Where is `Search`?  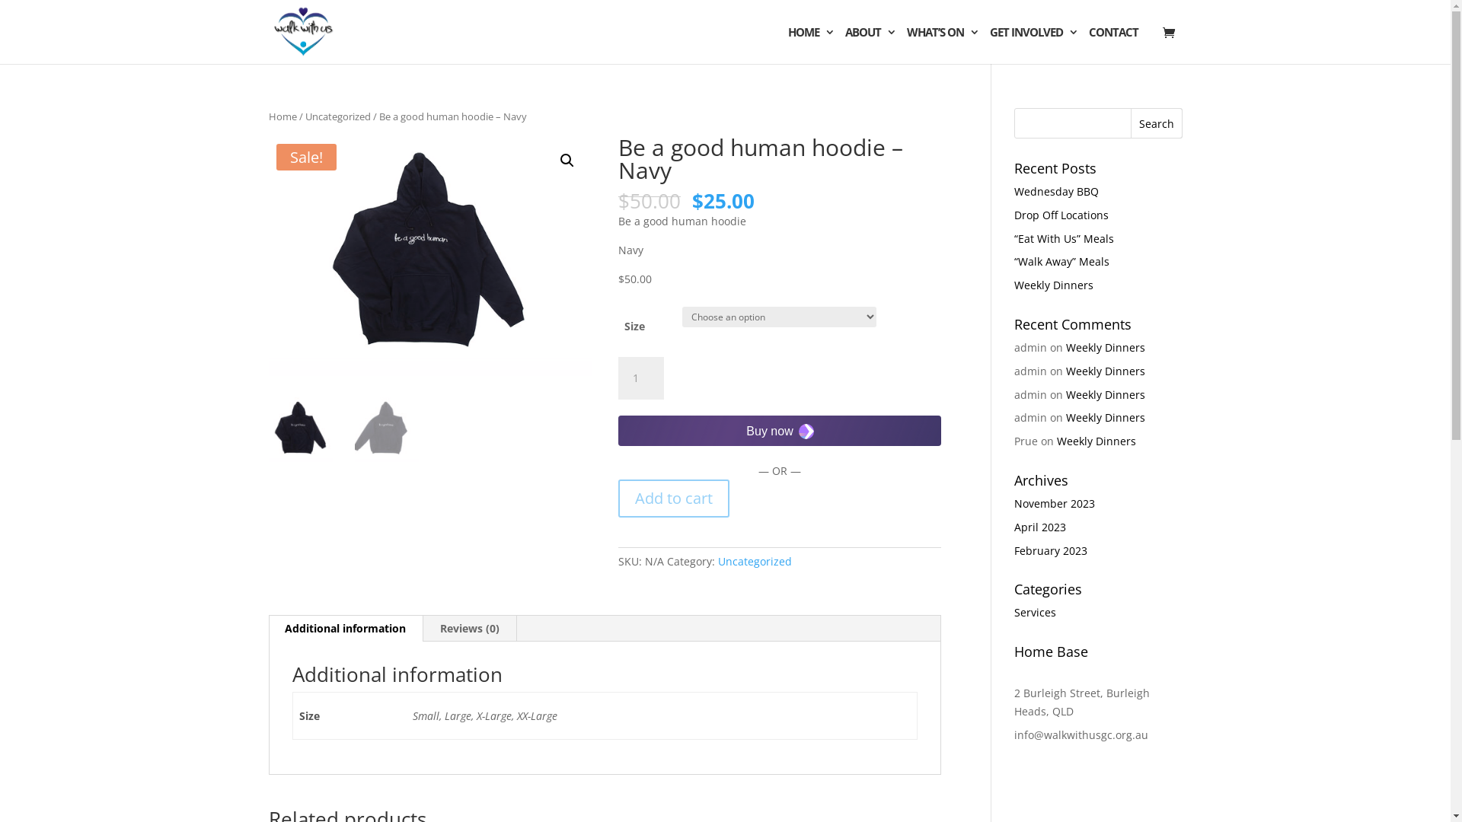
Search is located at coordinates (1157, 123).